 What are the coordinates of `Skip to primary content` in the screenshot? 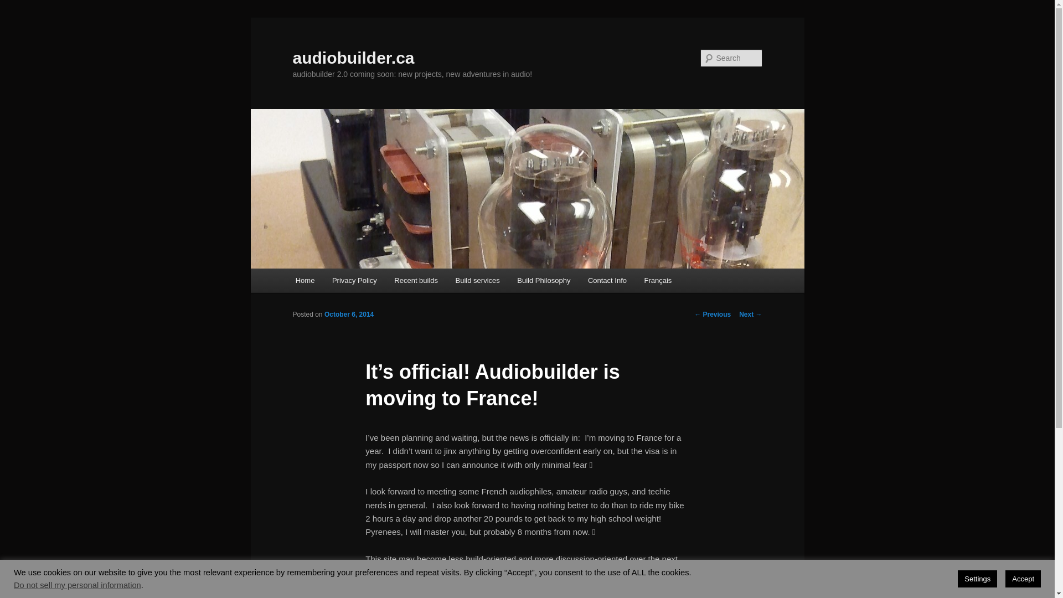 It's located at (17, 17).